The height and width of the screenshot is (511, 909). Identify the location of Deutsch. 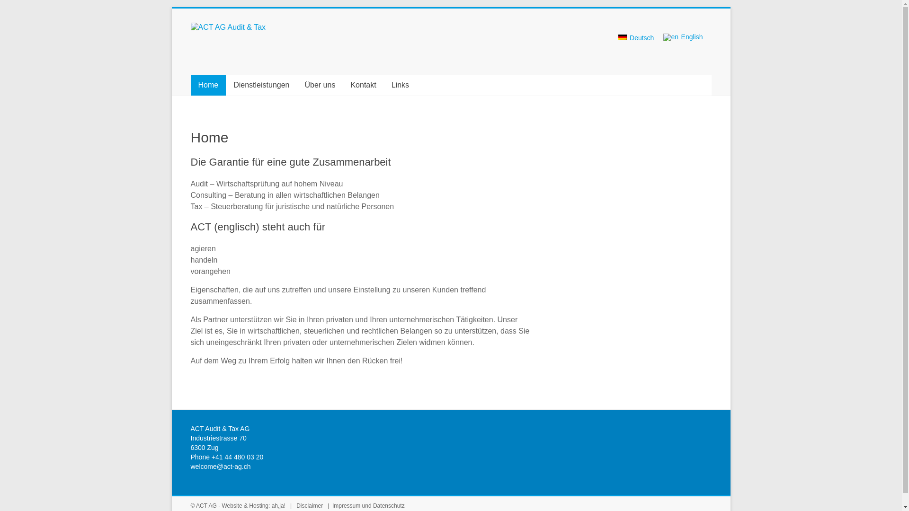
(623, 37).